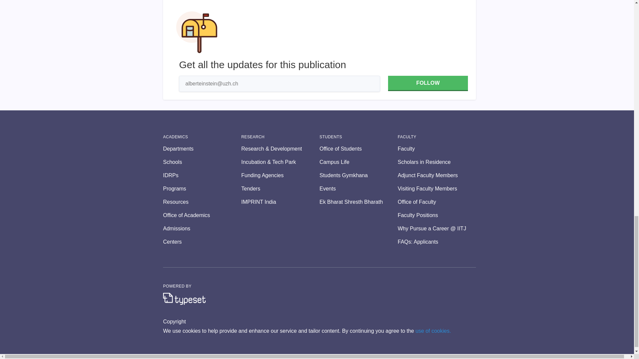 The image size is (639, 359). What do you see at coordinates (202, 149) in the screenshot?
I see `Departments` at bounding box center [202, 149].